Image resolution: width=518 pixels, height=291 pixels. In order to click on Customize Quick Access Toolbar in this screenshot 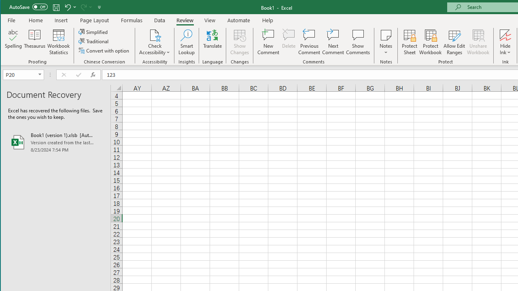, I will do `click(99, 7)`.